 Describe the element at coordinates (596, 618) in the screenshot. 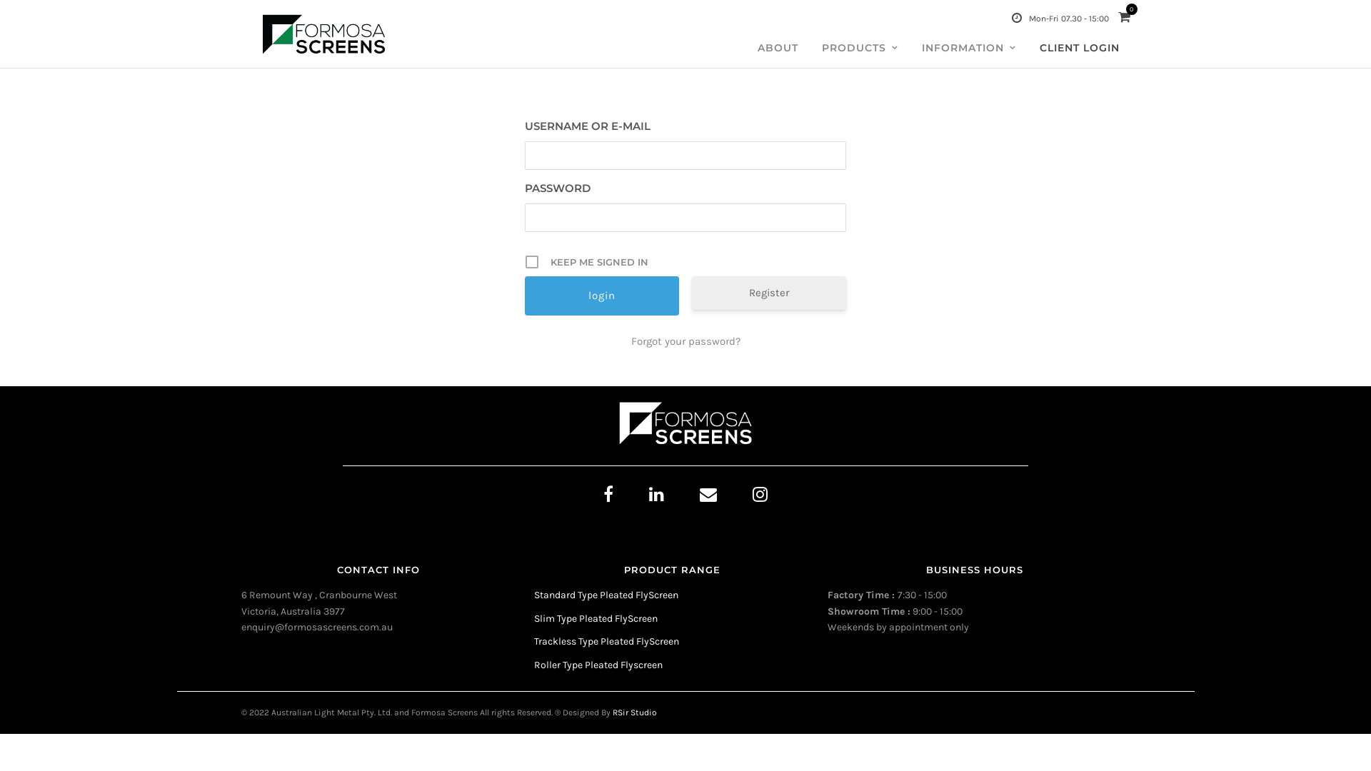

I see `Slim Type Pleated FlyScreen` at that location.